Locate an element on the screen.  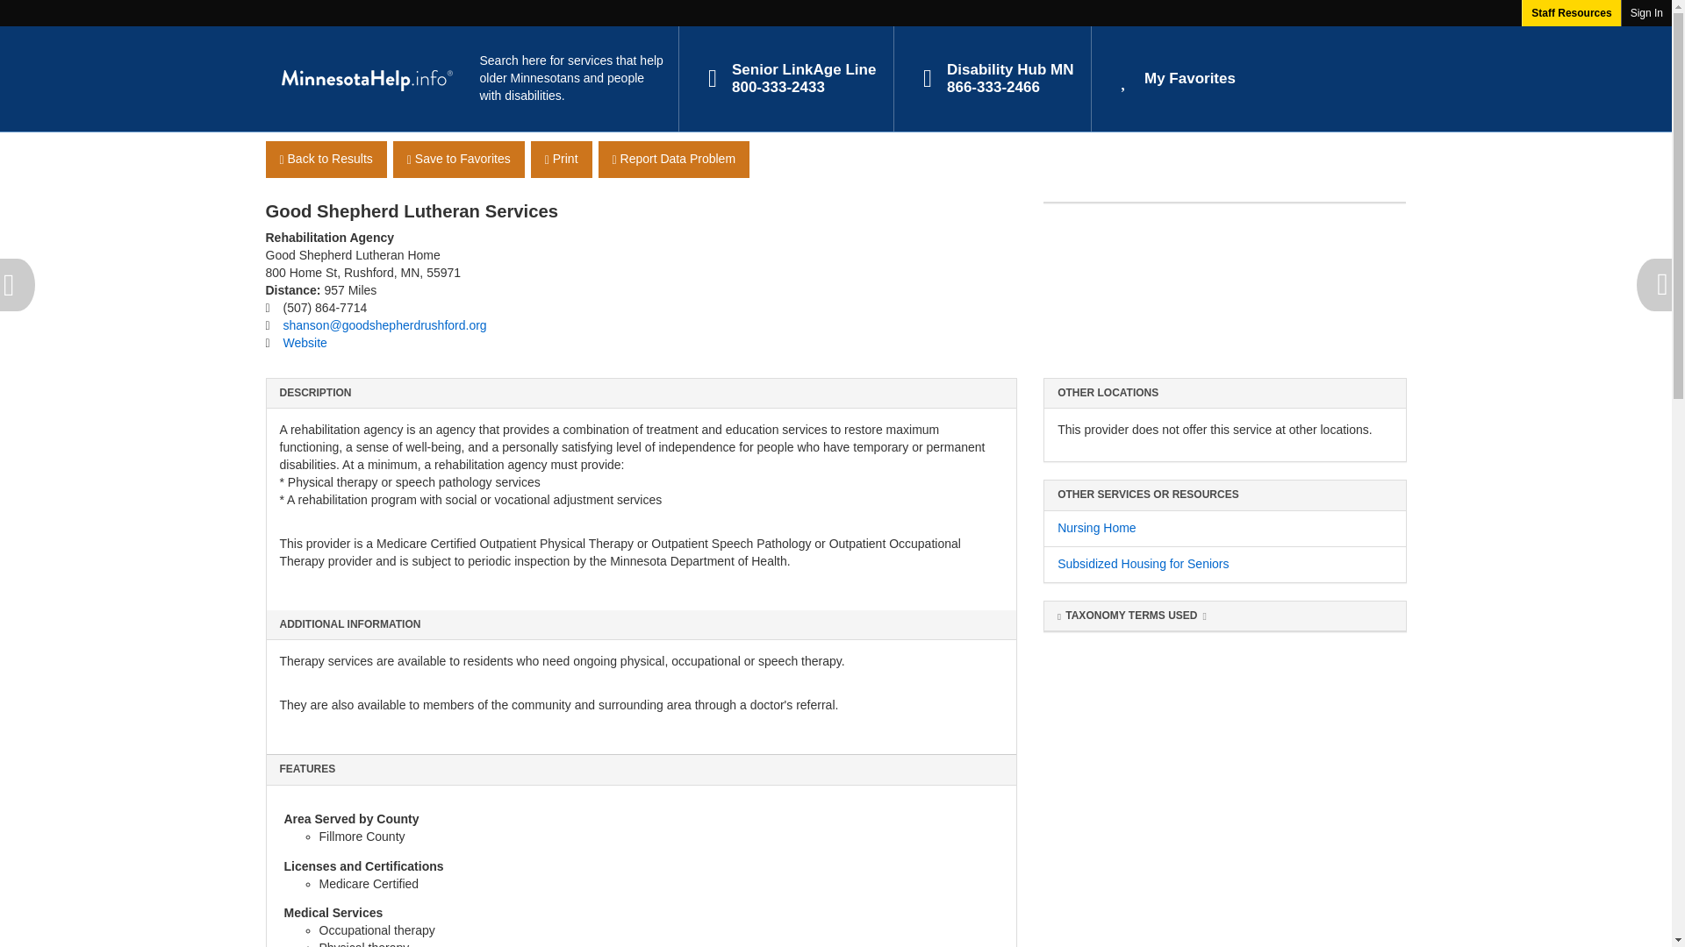
 Back to Results is located at coordinates (785, 79).